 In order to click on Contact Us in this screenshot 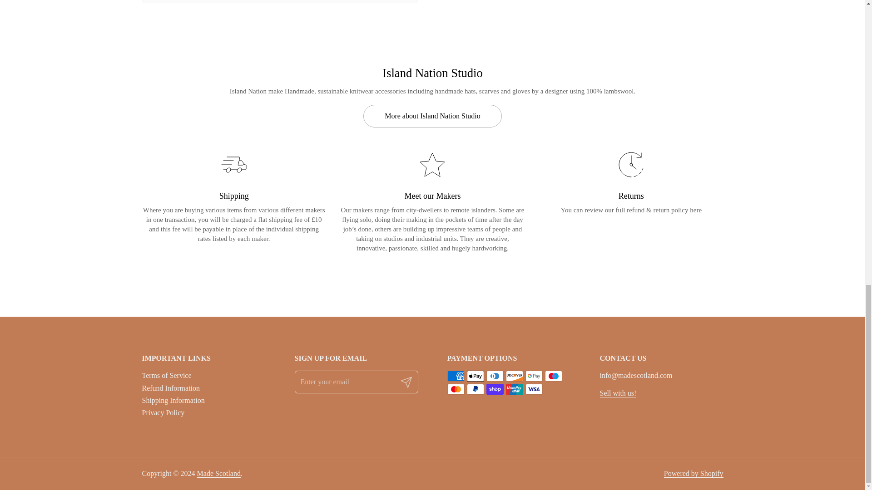, I will do `click(618, 393)`.